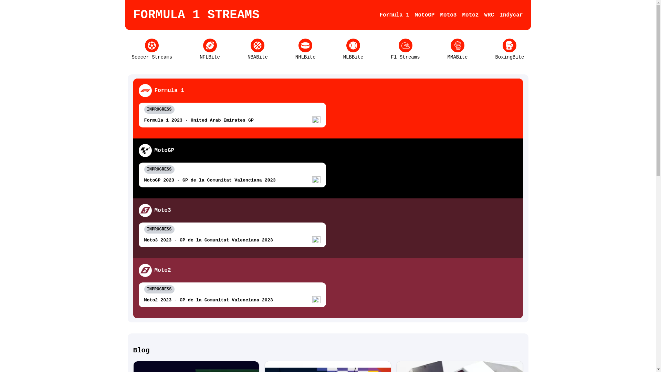 The image size is (661, 372). I want to click on INPROGRESS
Formula 1 2023 - United Arab Emirates GP, so click(232, 115).